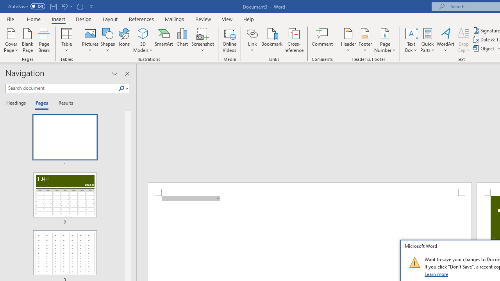 This screenshot has width=500, height=281. I want to click on 3D Models, so click(143, 33).